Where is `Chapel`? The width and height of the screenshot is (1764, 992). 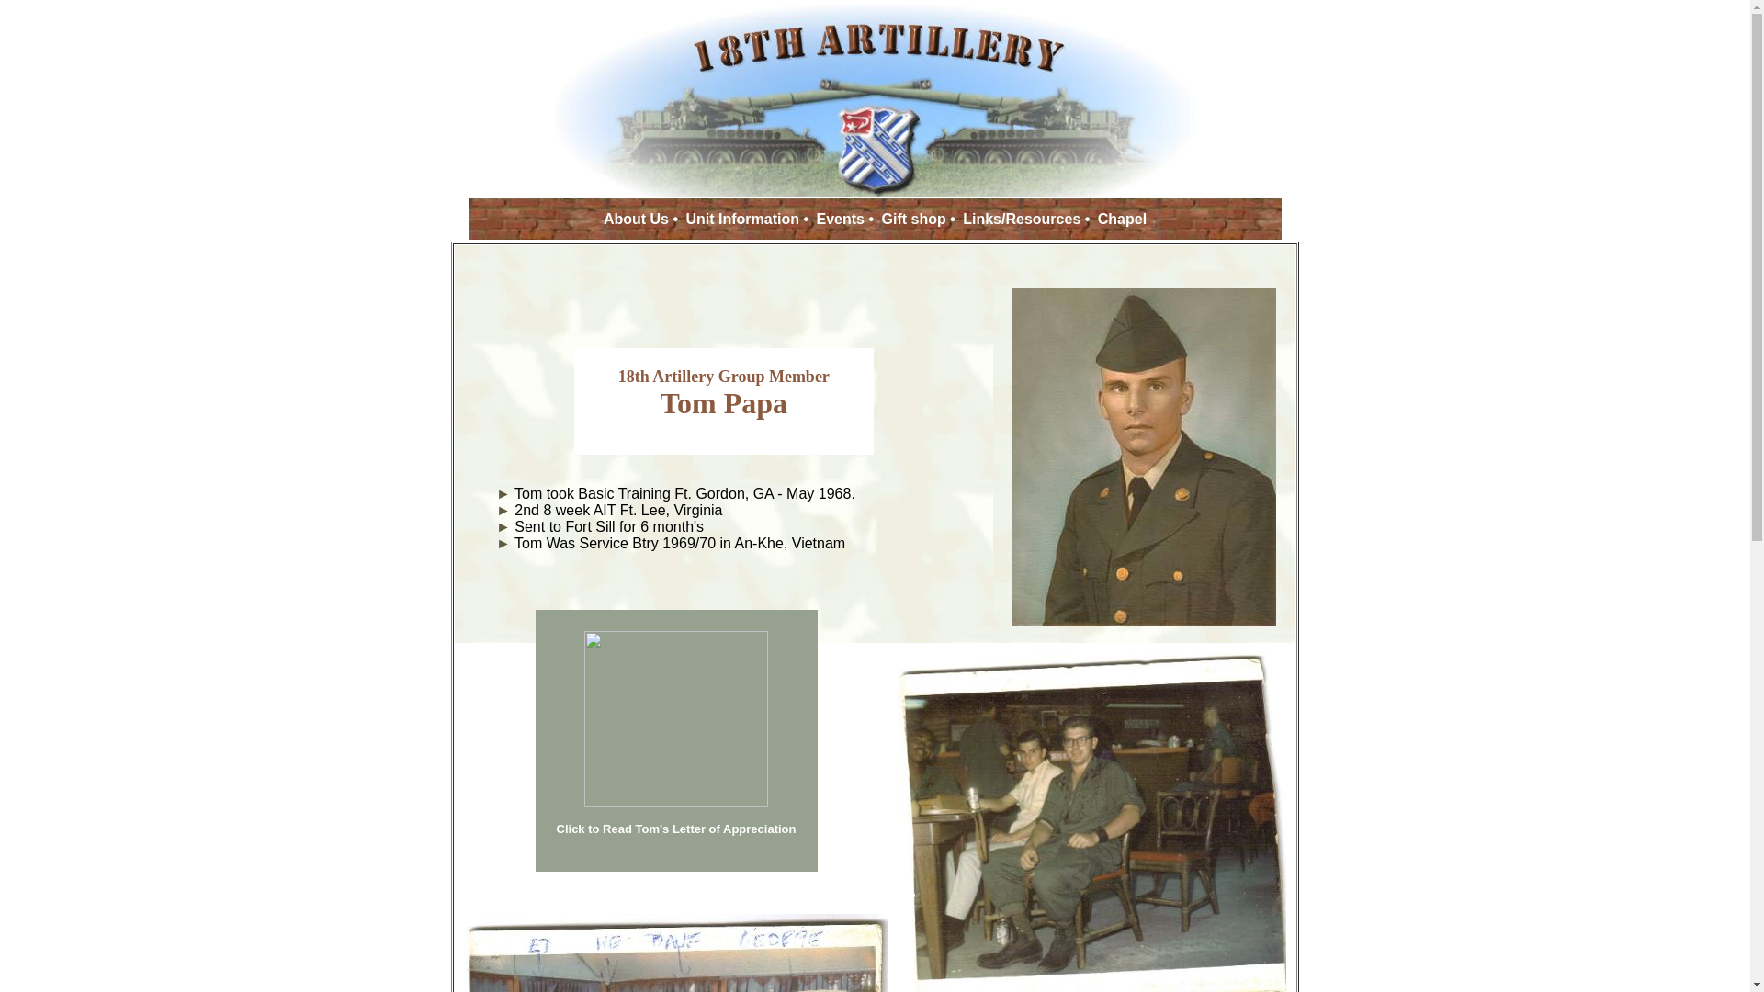
Chapel is located at coordinates (1123, 219).